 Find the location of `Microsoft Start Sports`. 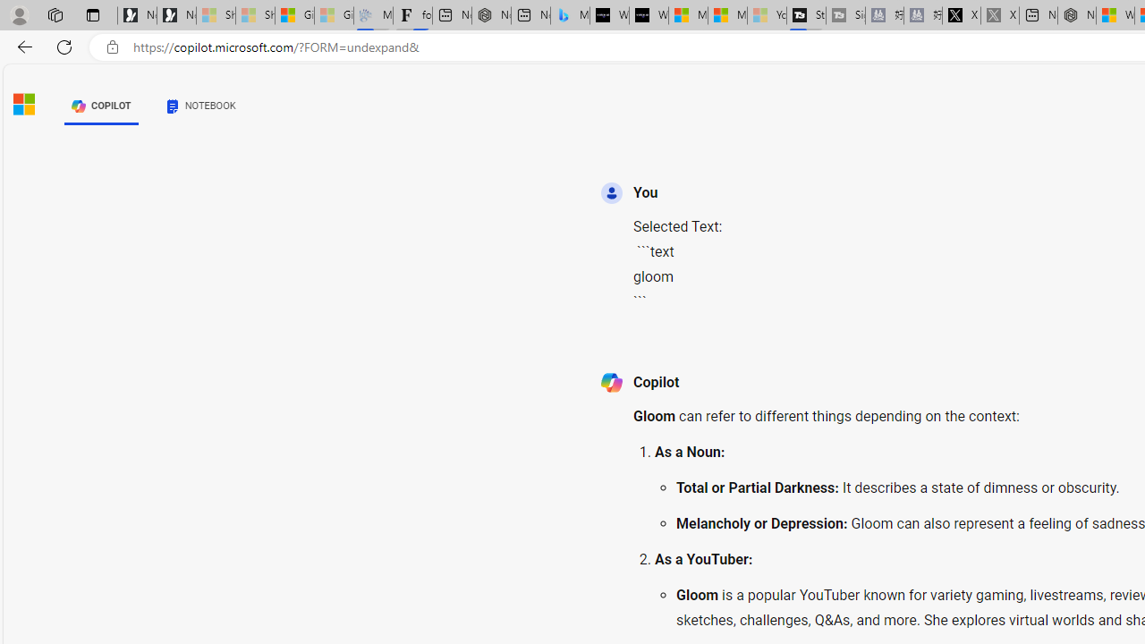

Microsoft Start Sports is located at coordinates (688, 16).